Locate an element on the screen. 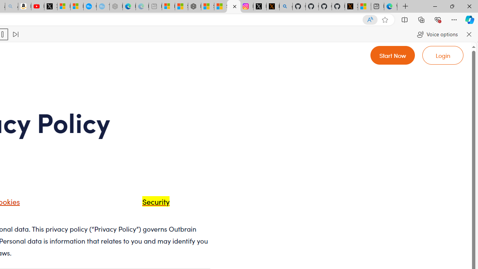 This screenshot has width=478, height=269. Shanghai, China Weather trends | Microsoft Weather is located at coordinates (220, 7).